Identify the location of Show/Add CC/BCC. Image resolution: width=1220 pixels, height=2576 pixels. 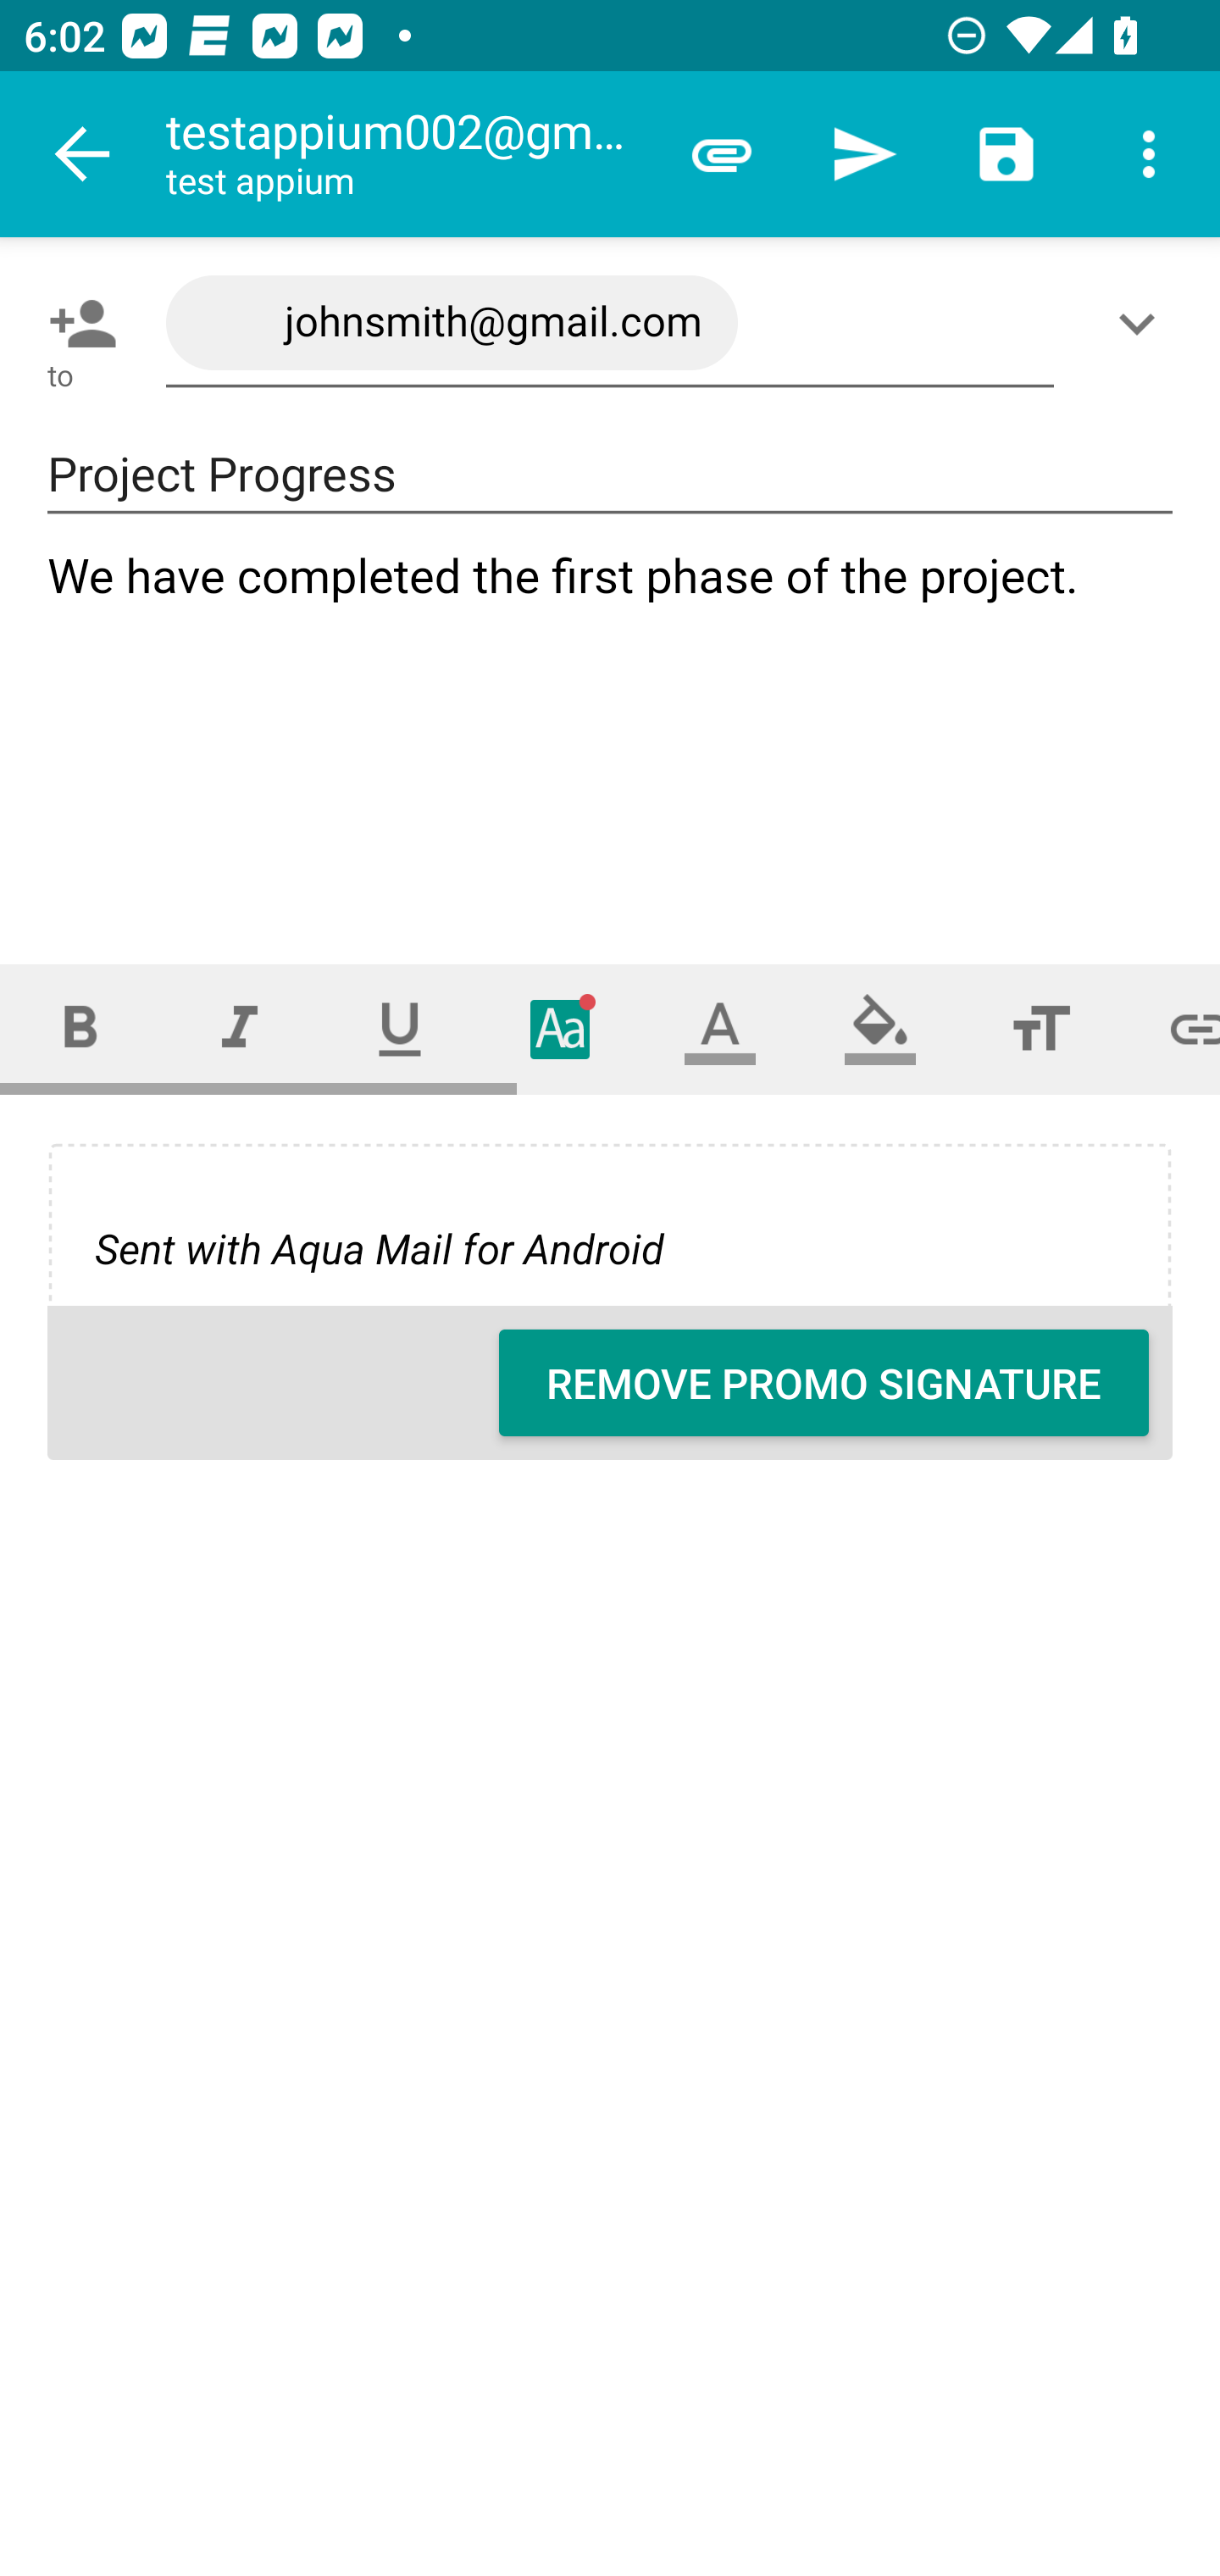
(1143, 323).